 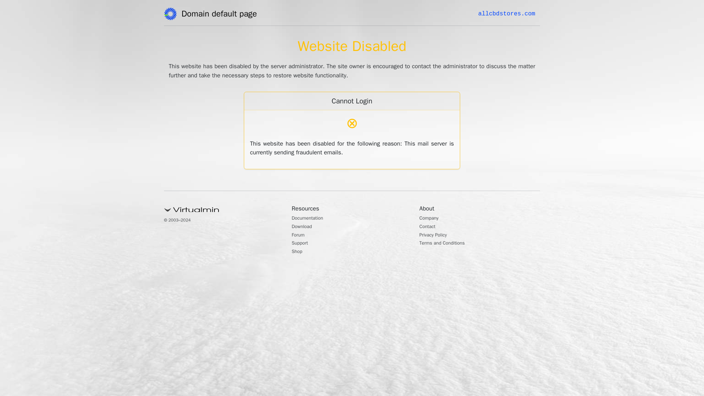 I want to click on Log in, so click(x=474, y=285).